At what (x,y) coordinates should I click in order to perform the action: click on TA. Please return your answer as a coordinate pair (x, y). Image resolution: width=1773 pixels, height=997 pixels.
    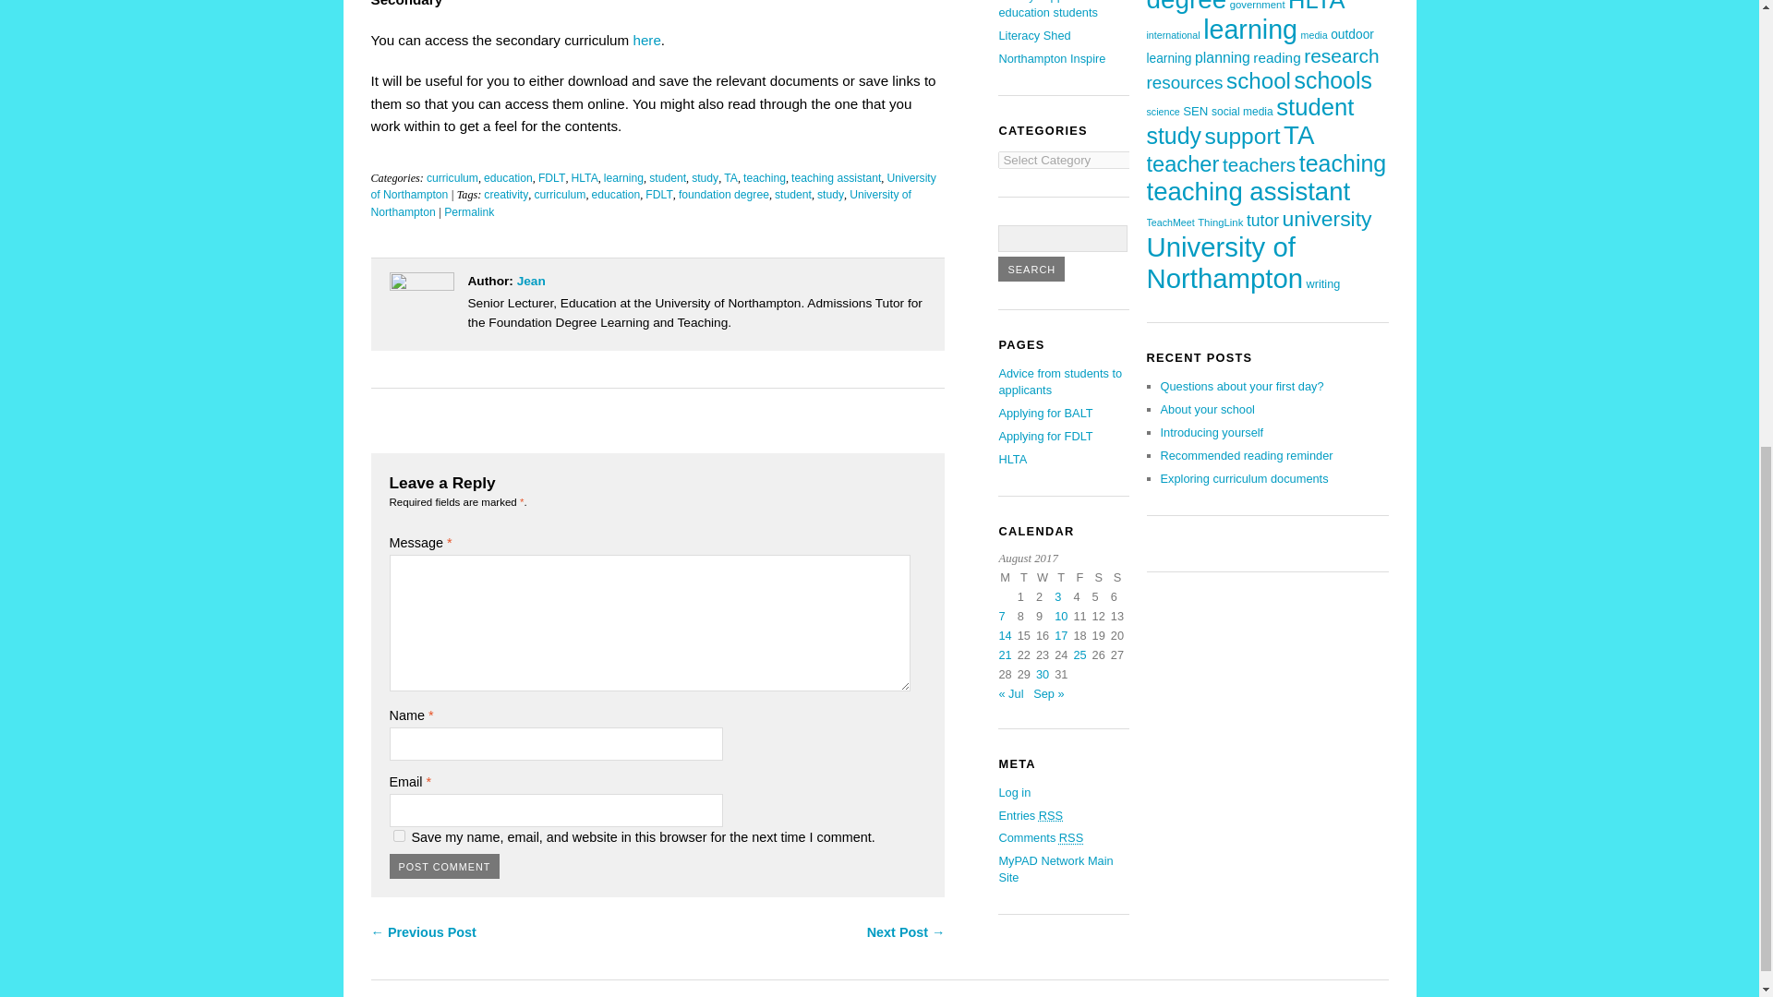
    Looking at the image, I should click on (730, 177).